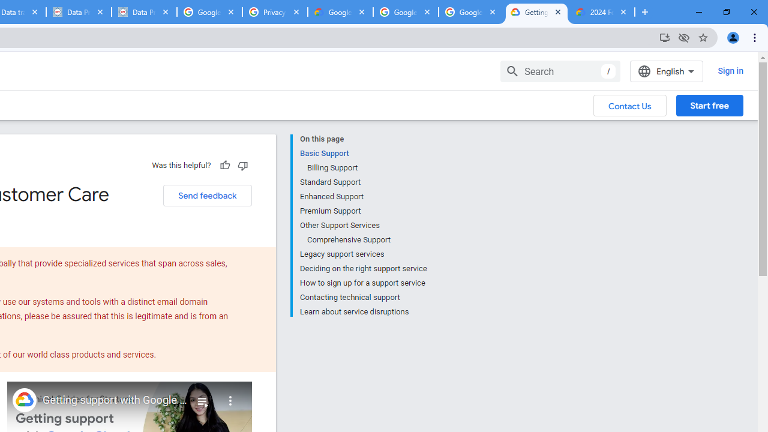 This screenshot has height=432, width=768. I want to click on Helpful, so click(224, 165).